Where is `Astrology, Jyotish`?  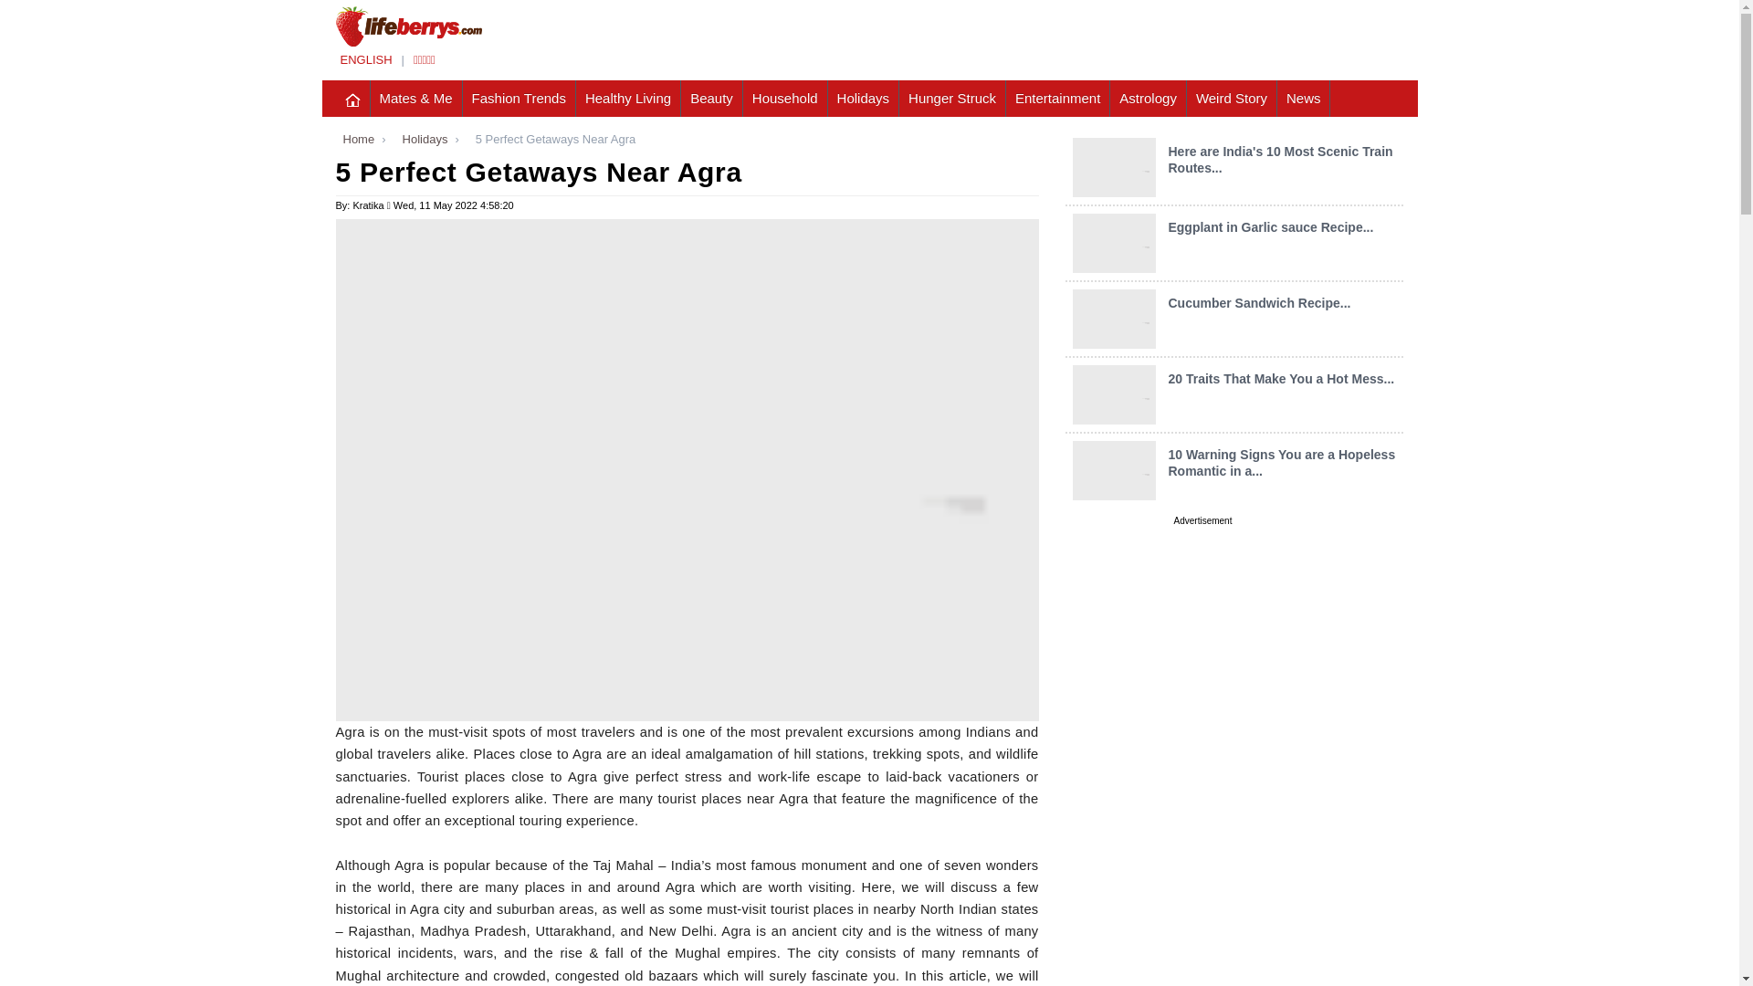
Astrology, Jyotish is located at coordinates (1148, 99).